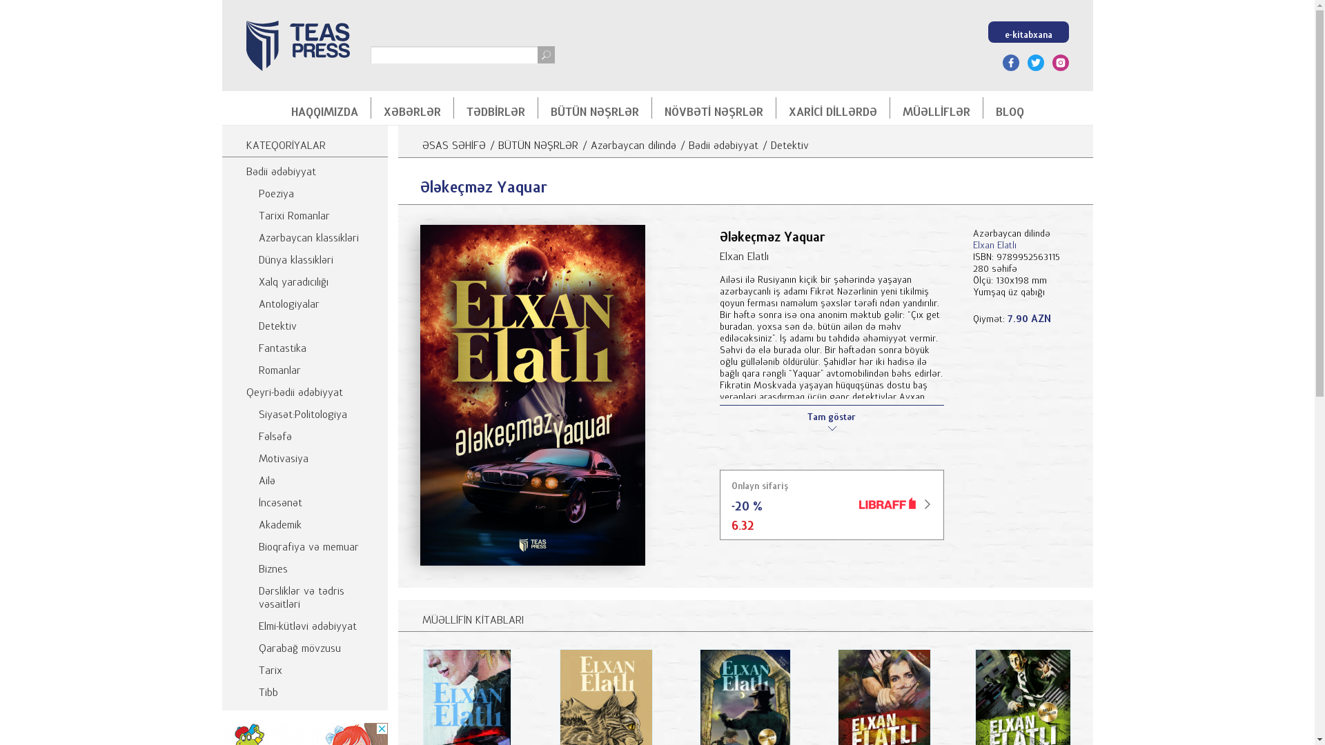  I want to click on Fantastika, so click(305, 345).